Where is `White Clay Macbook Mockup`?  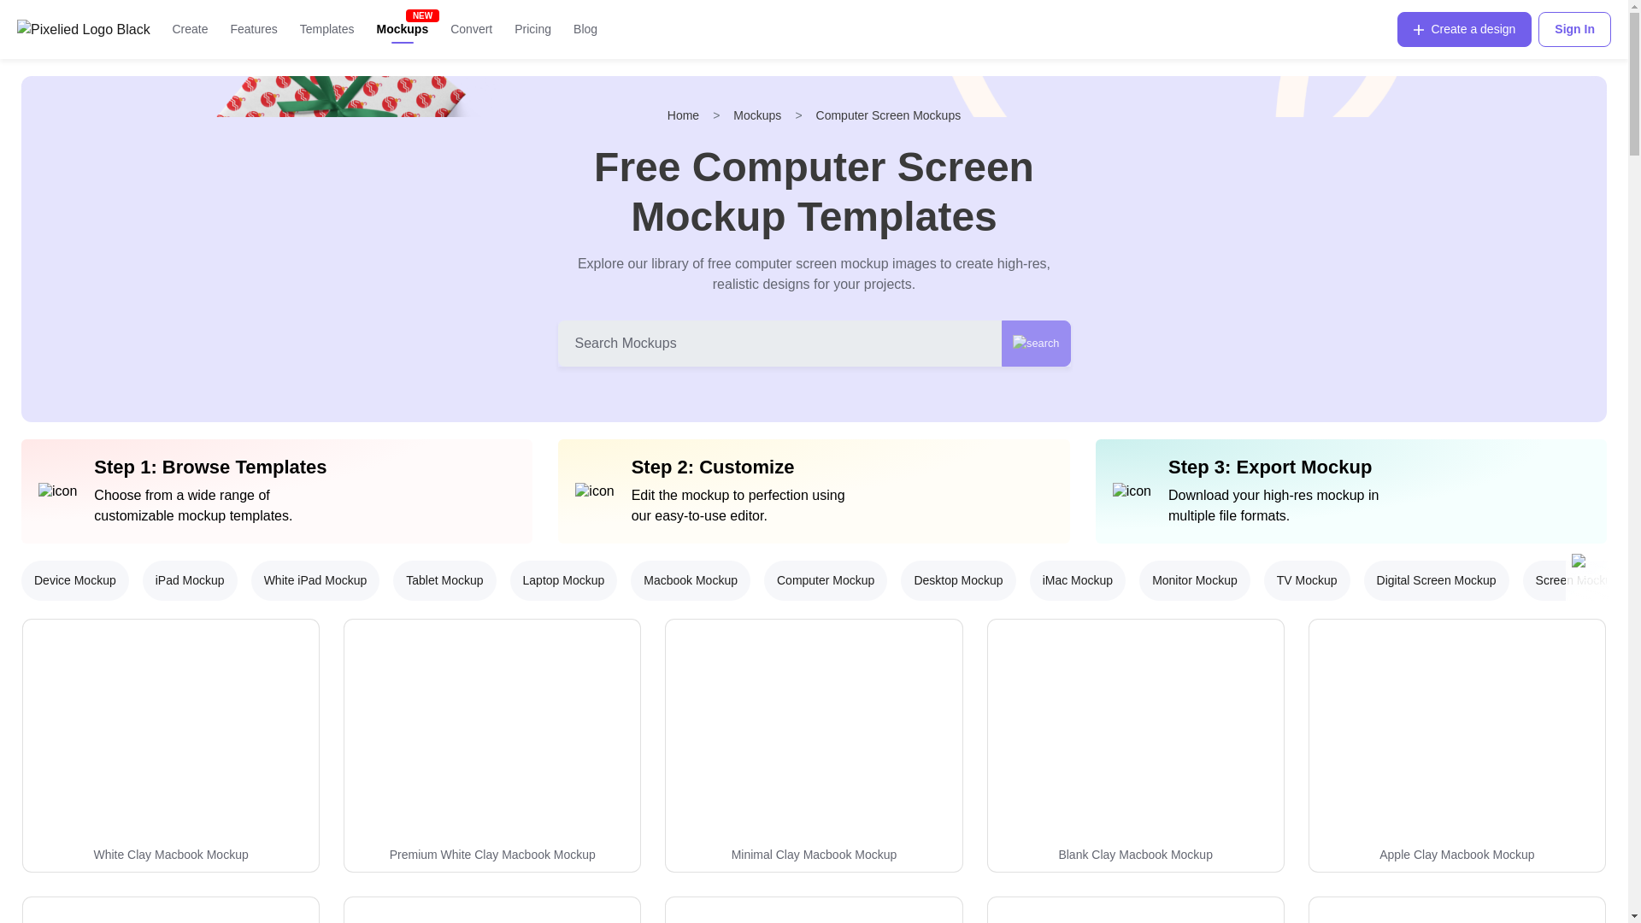
White Clay Macbook Mockup is located at coordinates (171, 745).